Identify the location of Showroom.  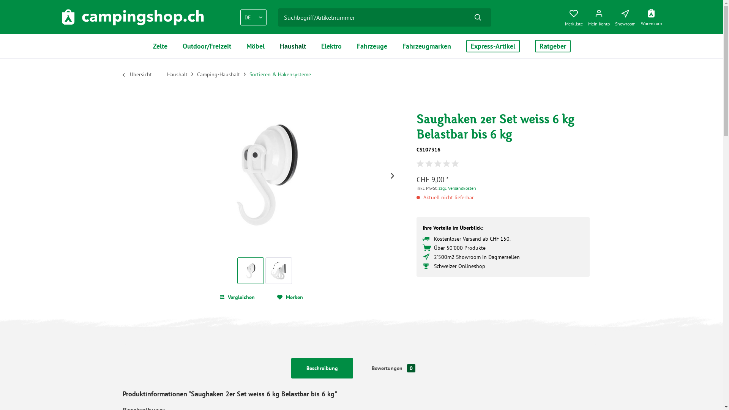
(627, 16).